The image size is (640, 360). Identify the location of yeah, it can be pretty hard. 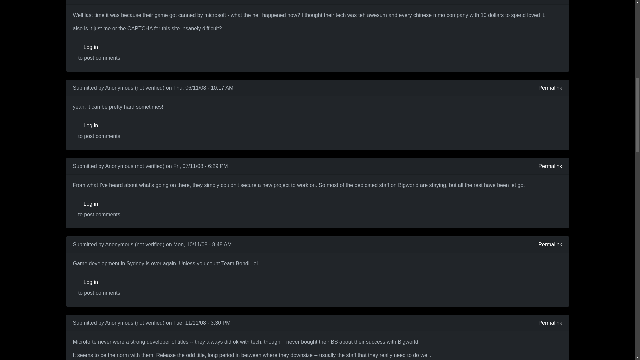
(114, 107).